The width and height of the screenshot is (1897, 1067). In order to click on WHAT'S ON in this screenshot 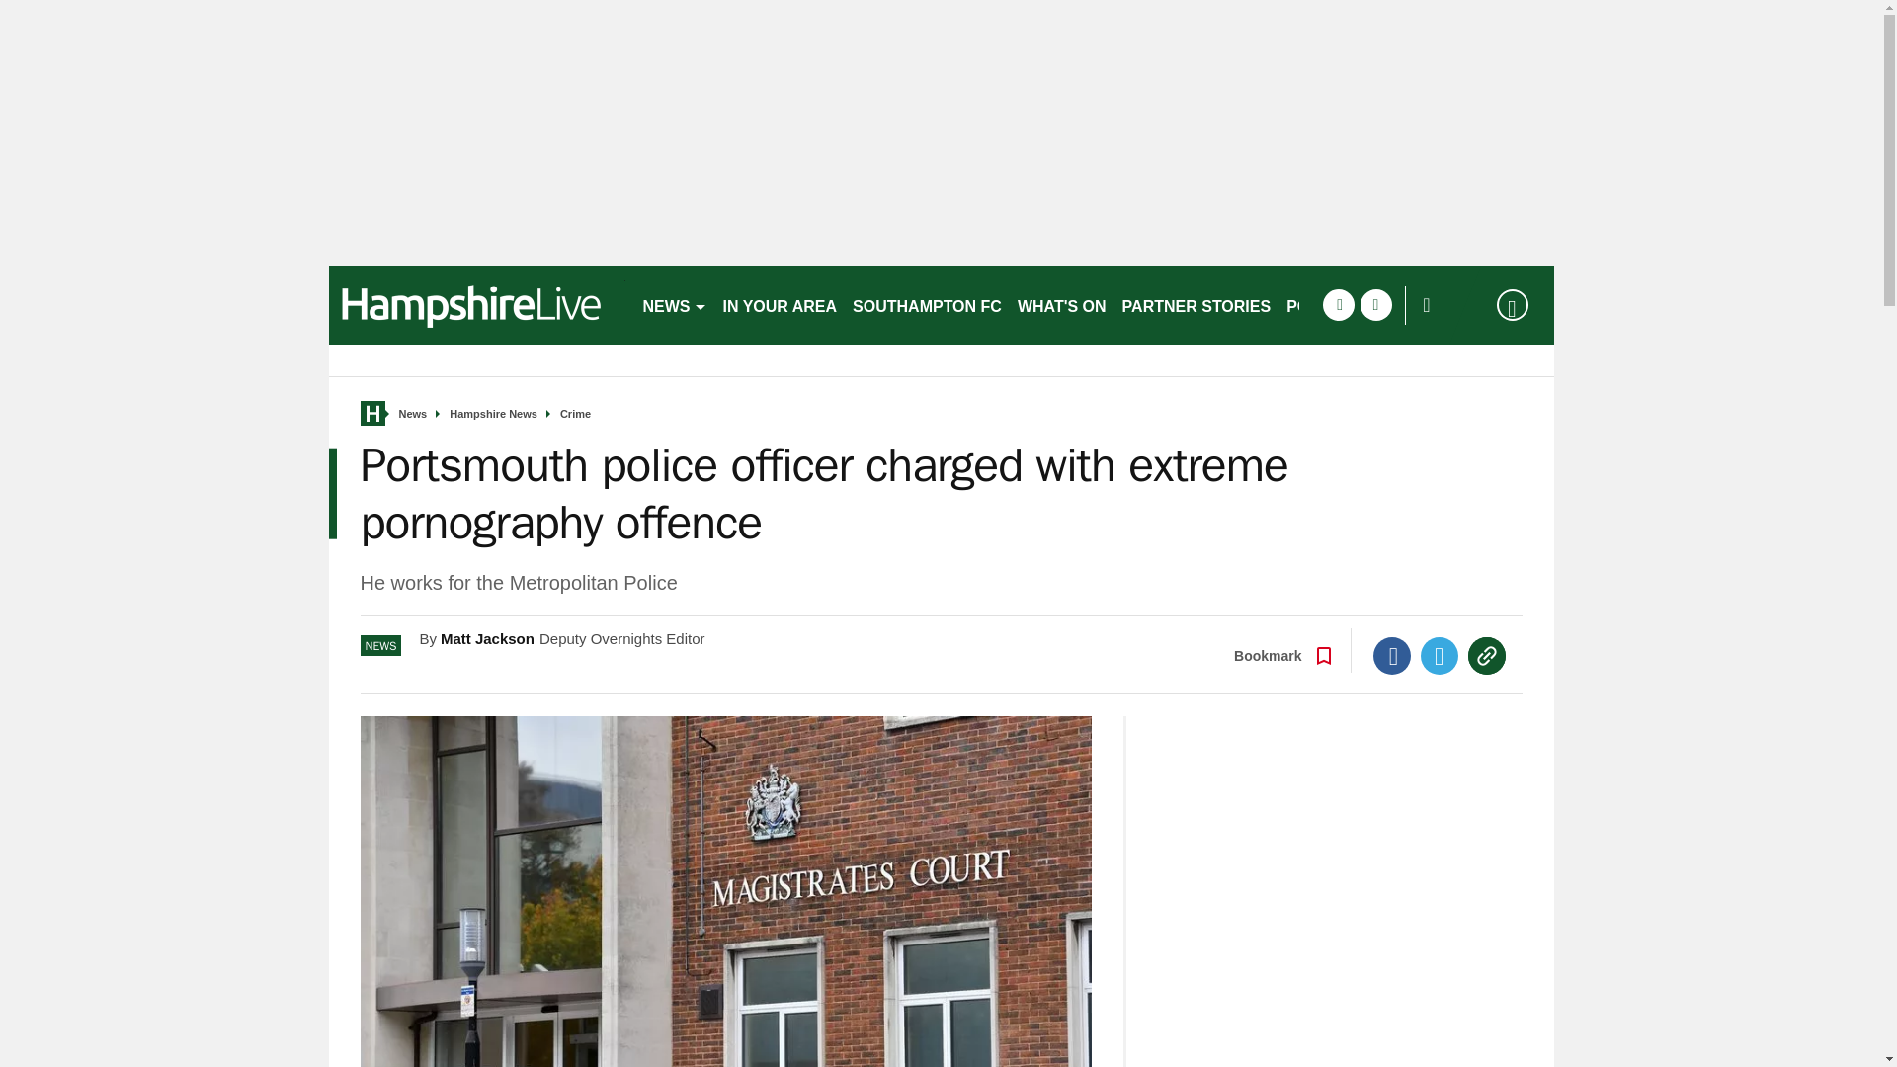, I will do `click(1061, 304)`.